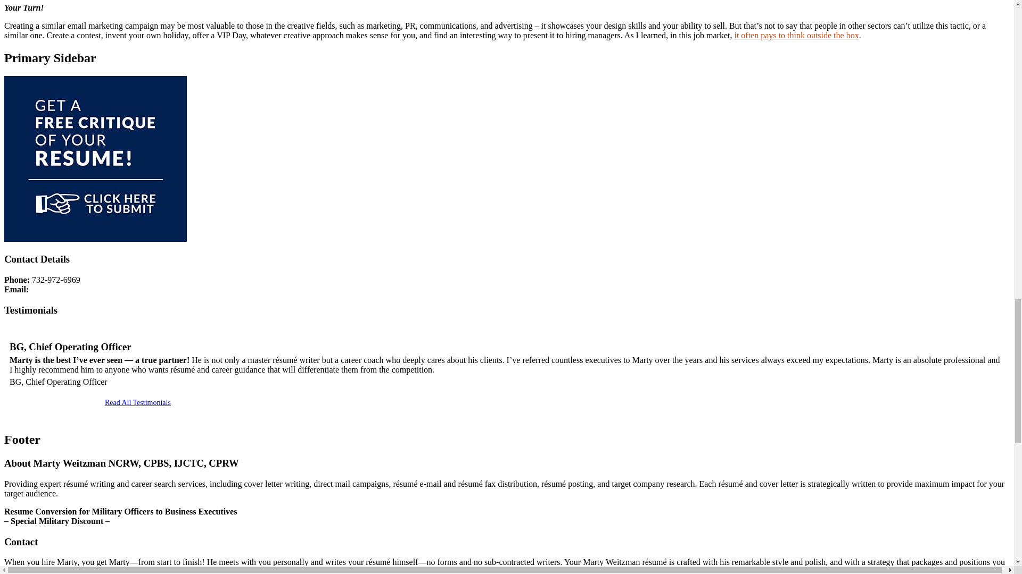 The image size is (1022, 574). Describe the element at coordinates (796, 35) in the screenshot. I see `it often pays to think outside the box` at that location.